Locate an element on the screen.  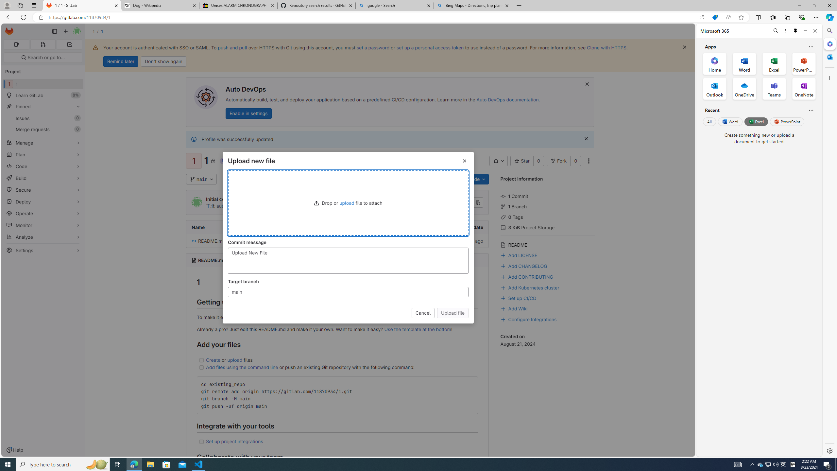
To-Do list 0 is located at coordinates (69, 44).